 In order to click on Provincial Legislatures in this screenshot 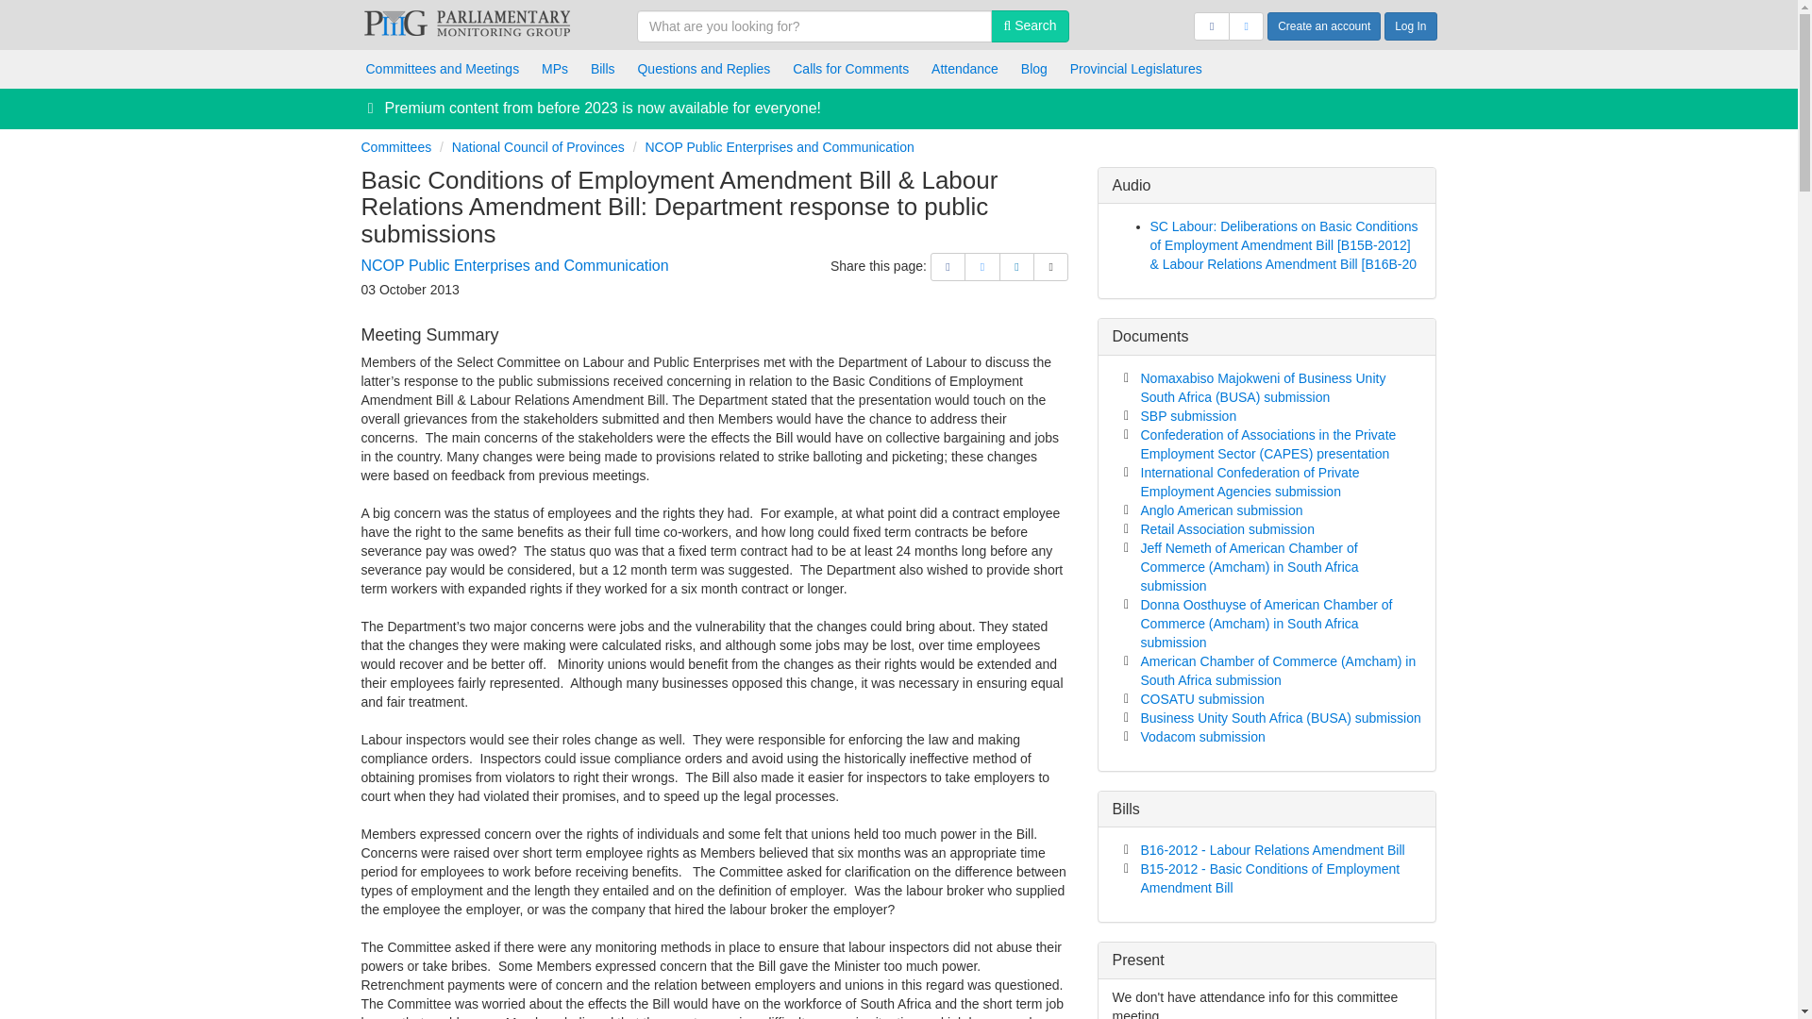, I will do `click(1136, 68)`.